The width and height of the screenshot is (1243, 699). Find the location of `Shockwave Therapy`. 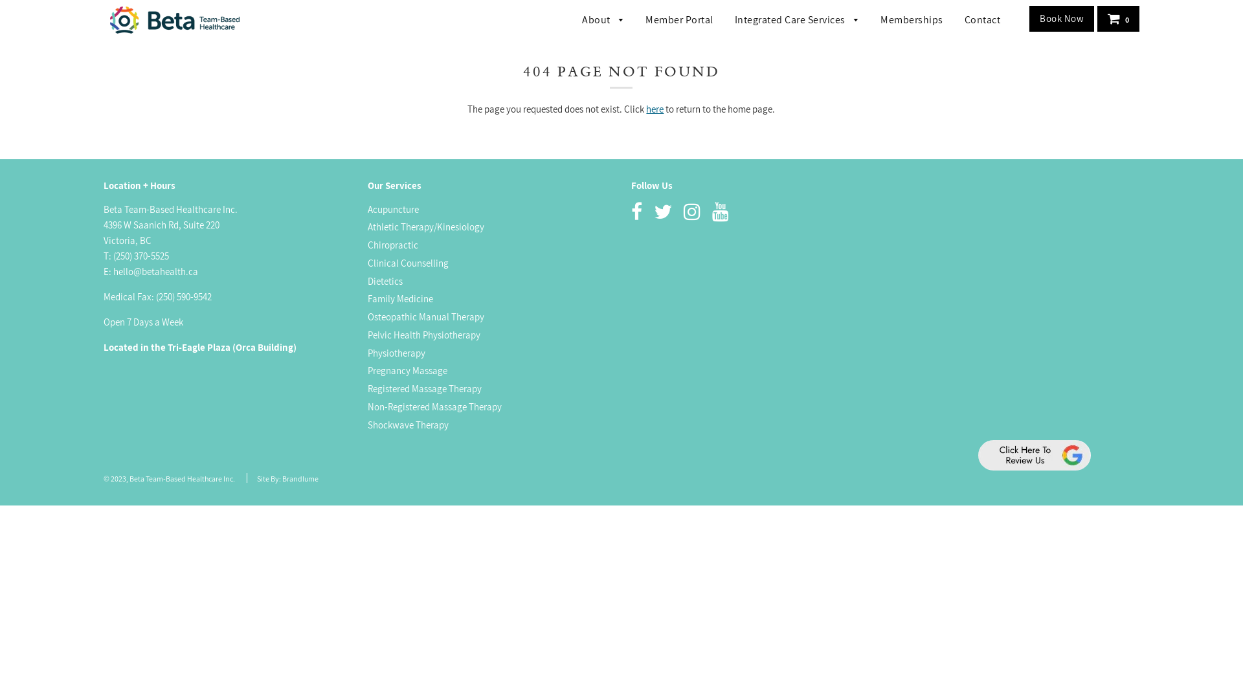

Shockwave Therapy is located at coordinates (408, 425).